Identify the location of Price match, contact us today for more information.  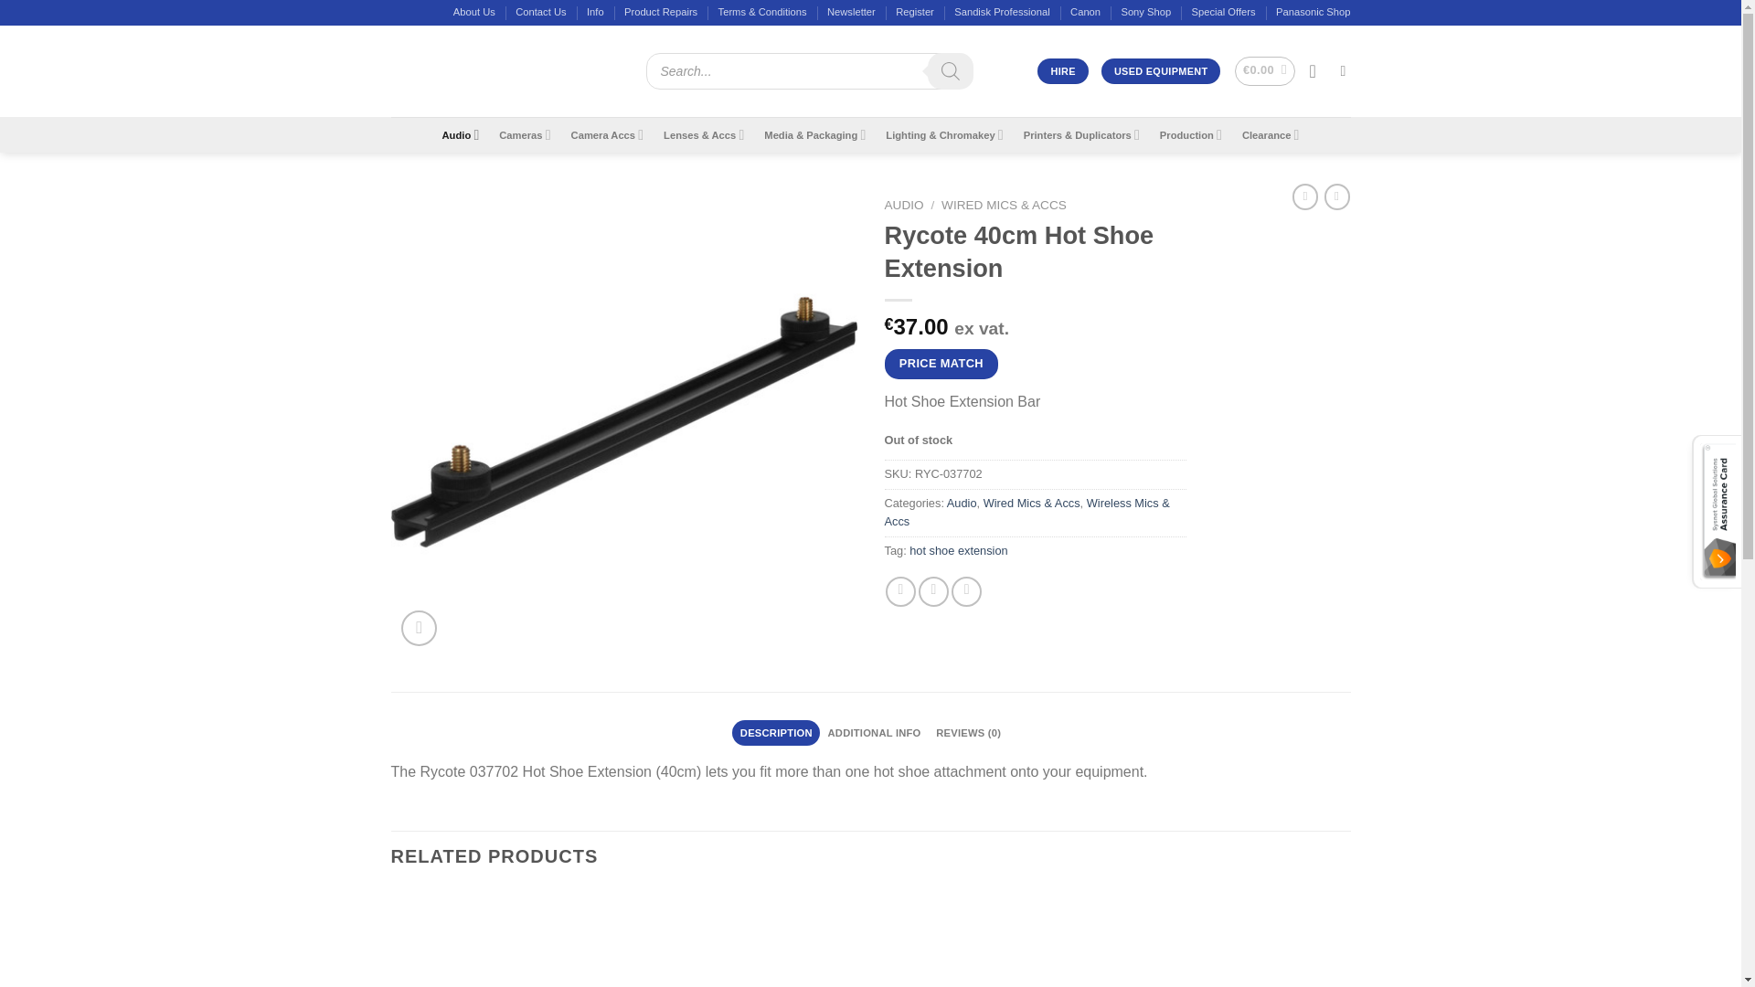
(941, 364).